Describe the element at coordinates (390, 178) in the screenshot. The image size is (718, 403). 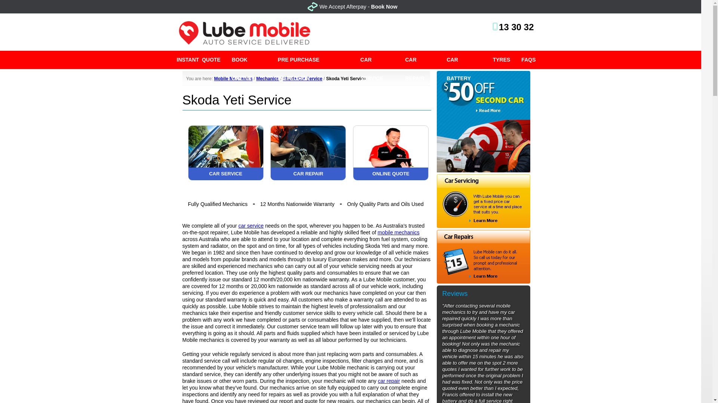
I see `ONLINE QUOTE` at that location.